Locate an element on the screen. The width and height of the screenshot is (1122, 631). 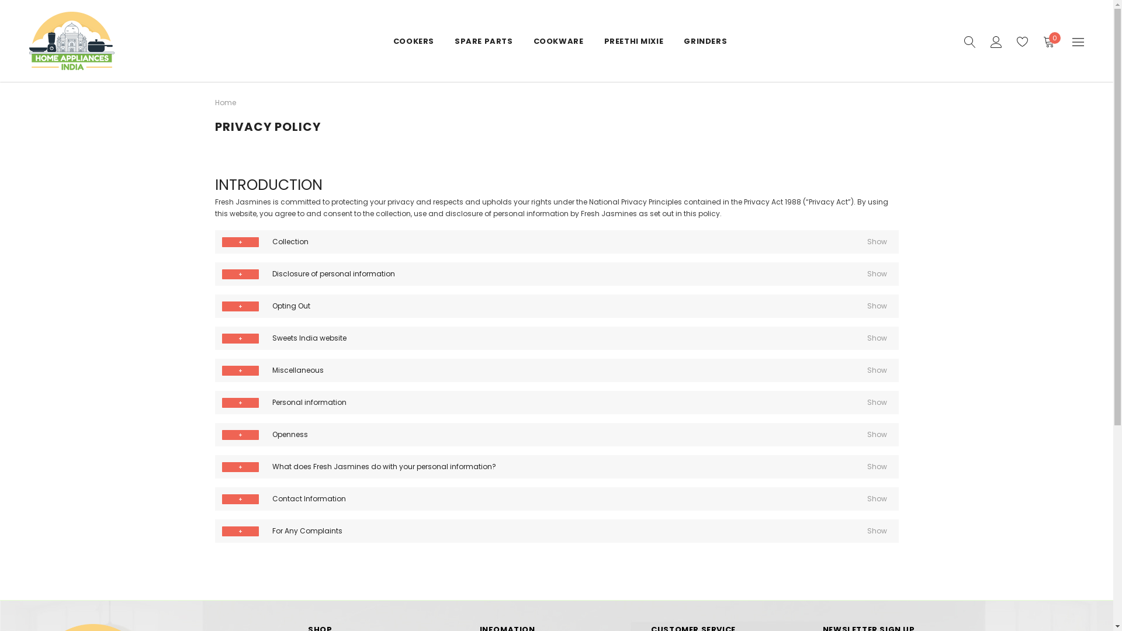
GRINDERS is located at coordinates (705, 41).